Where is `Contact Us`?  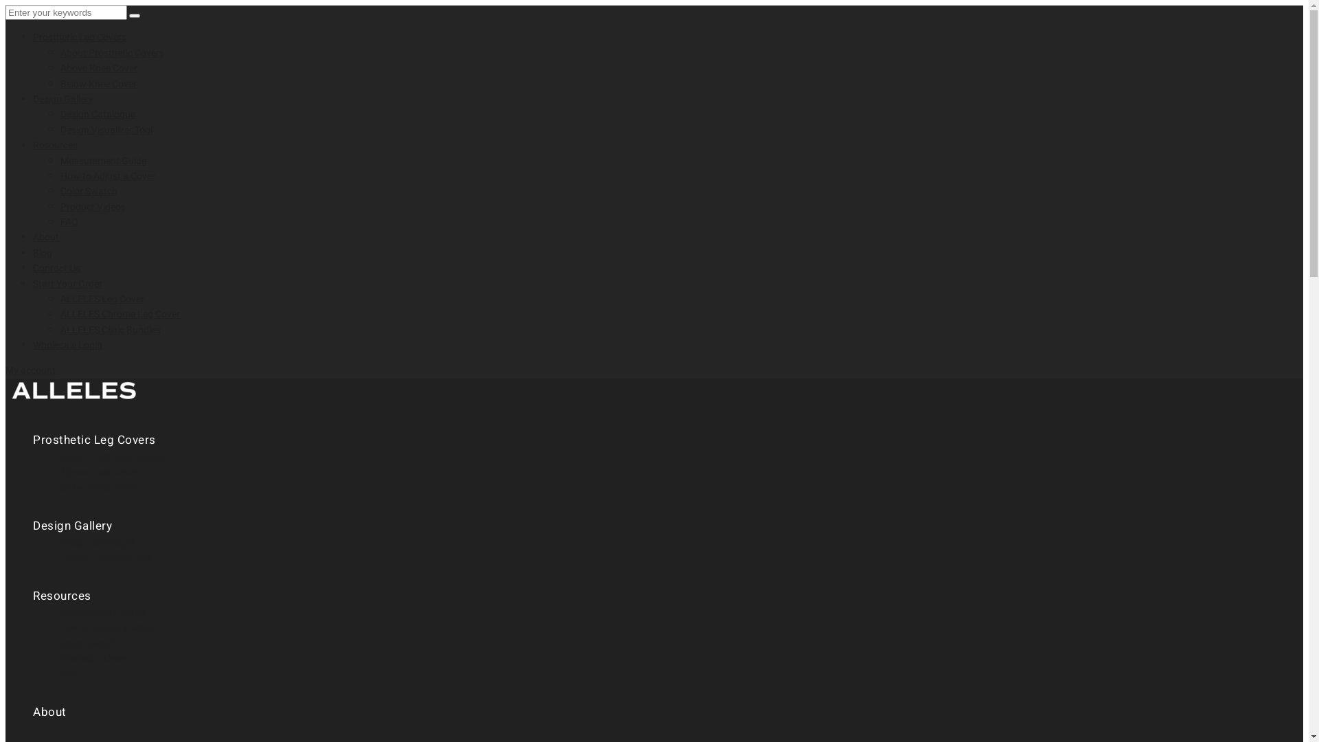 Contact Us is located at coordinates (56, 268).